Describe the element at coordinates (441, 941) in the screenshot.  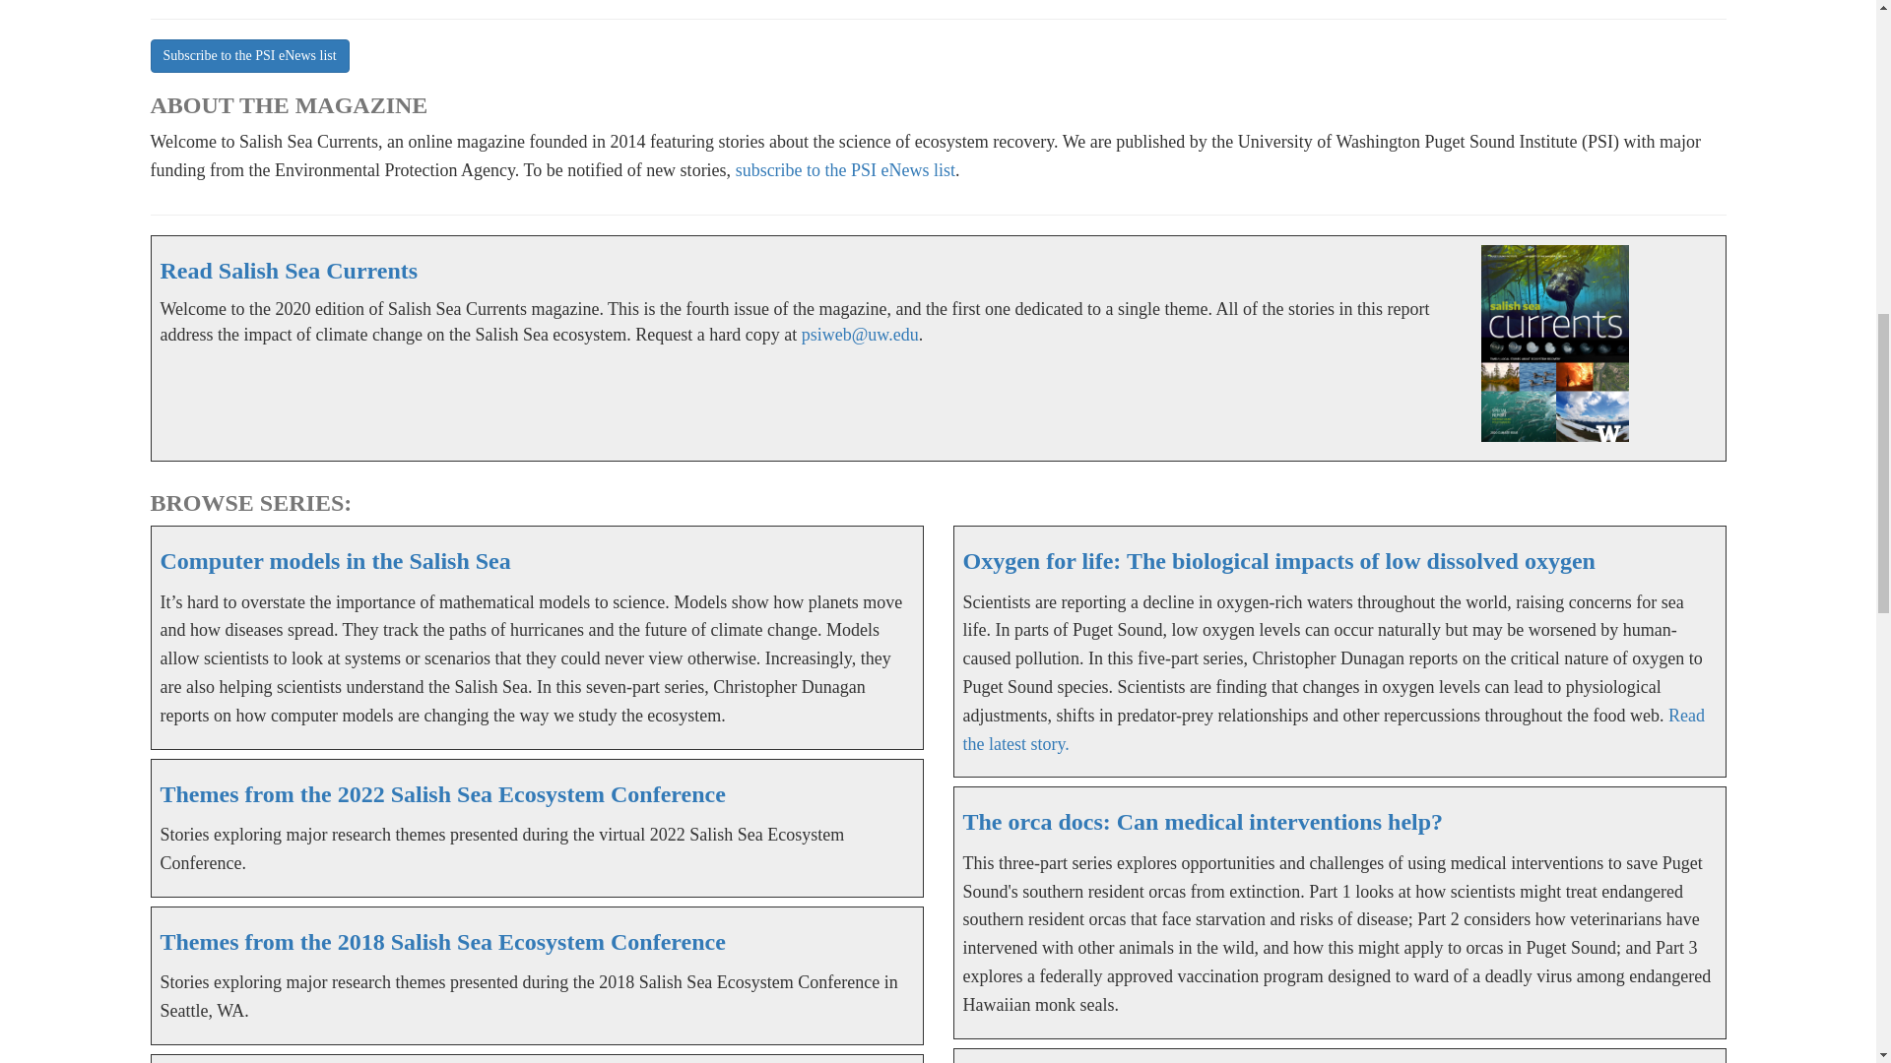
I see `Themes from the 2018 Salish Sea Ecosystem Conference` at that location.